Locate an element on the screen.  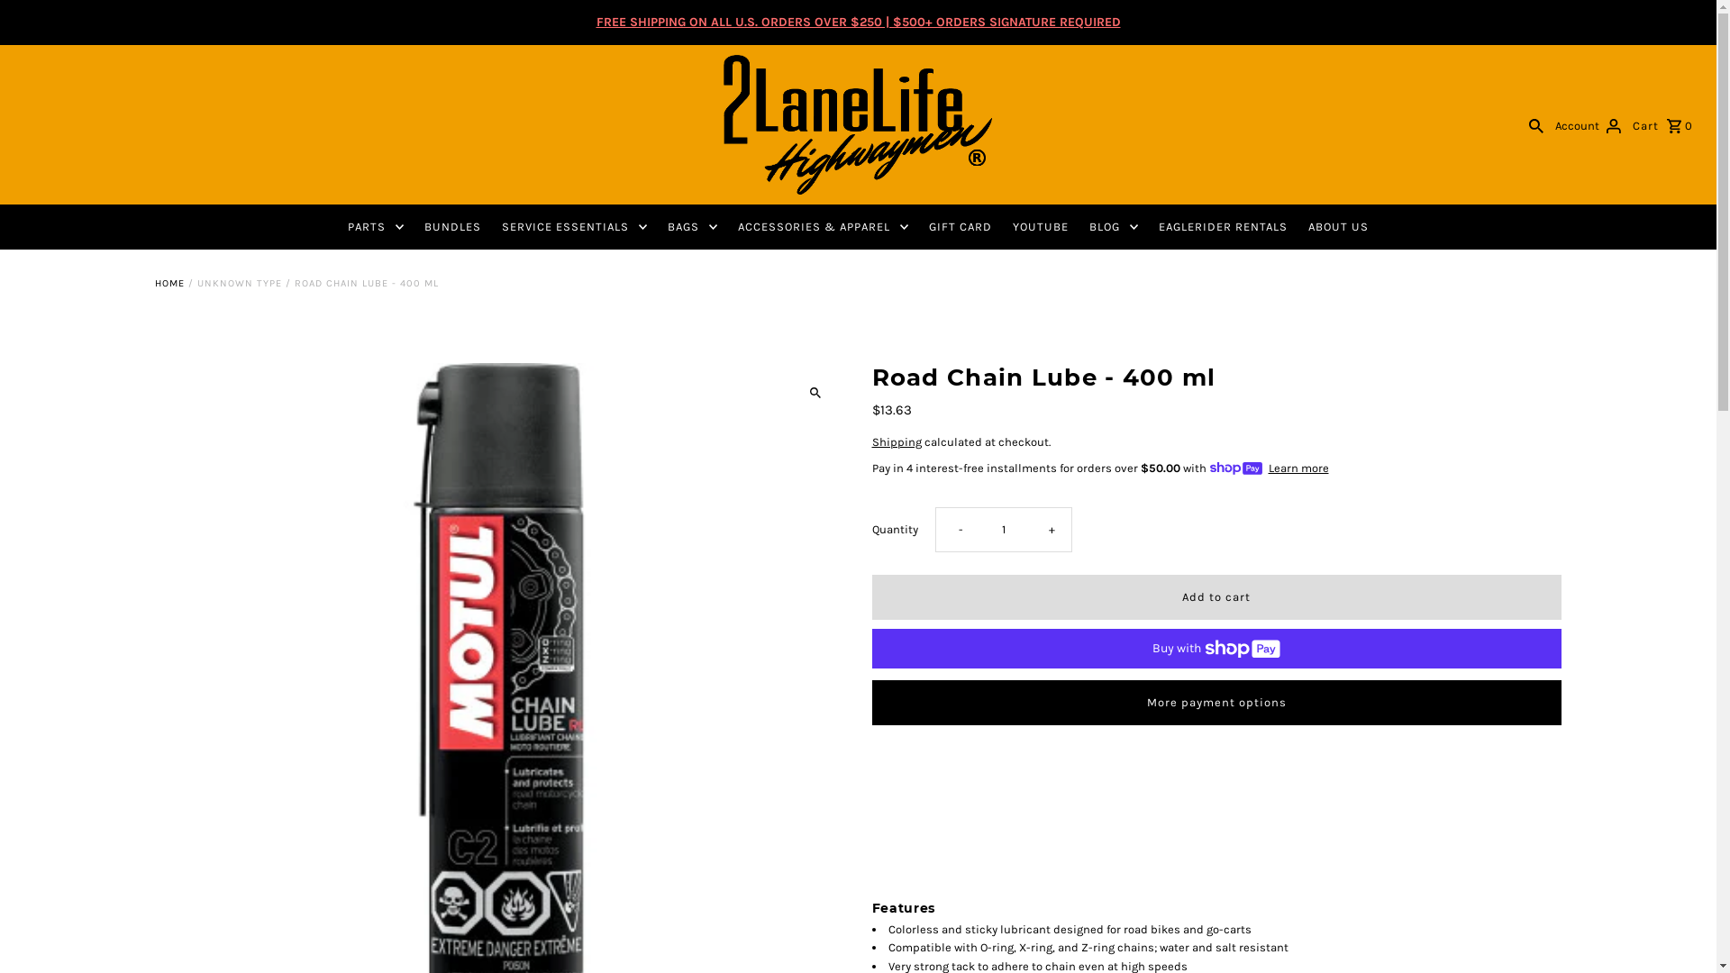
Decrease quantity for Road Chain Lube - 400 ml
- is located at coordinates (958, 530).